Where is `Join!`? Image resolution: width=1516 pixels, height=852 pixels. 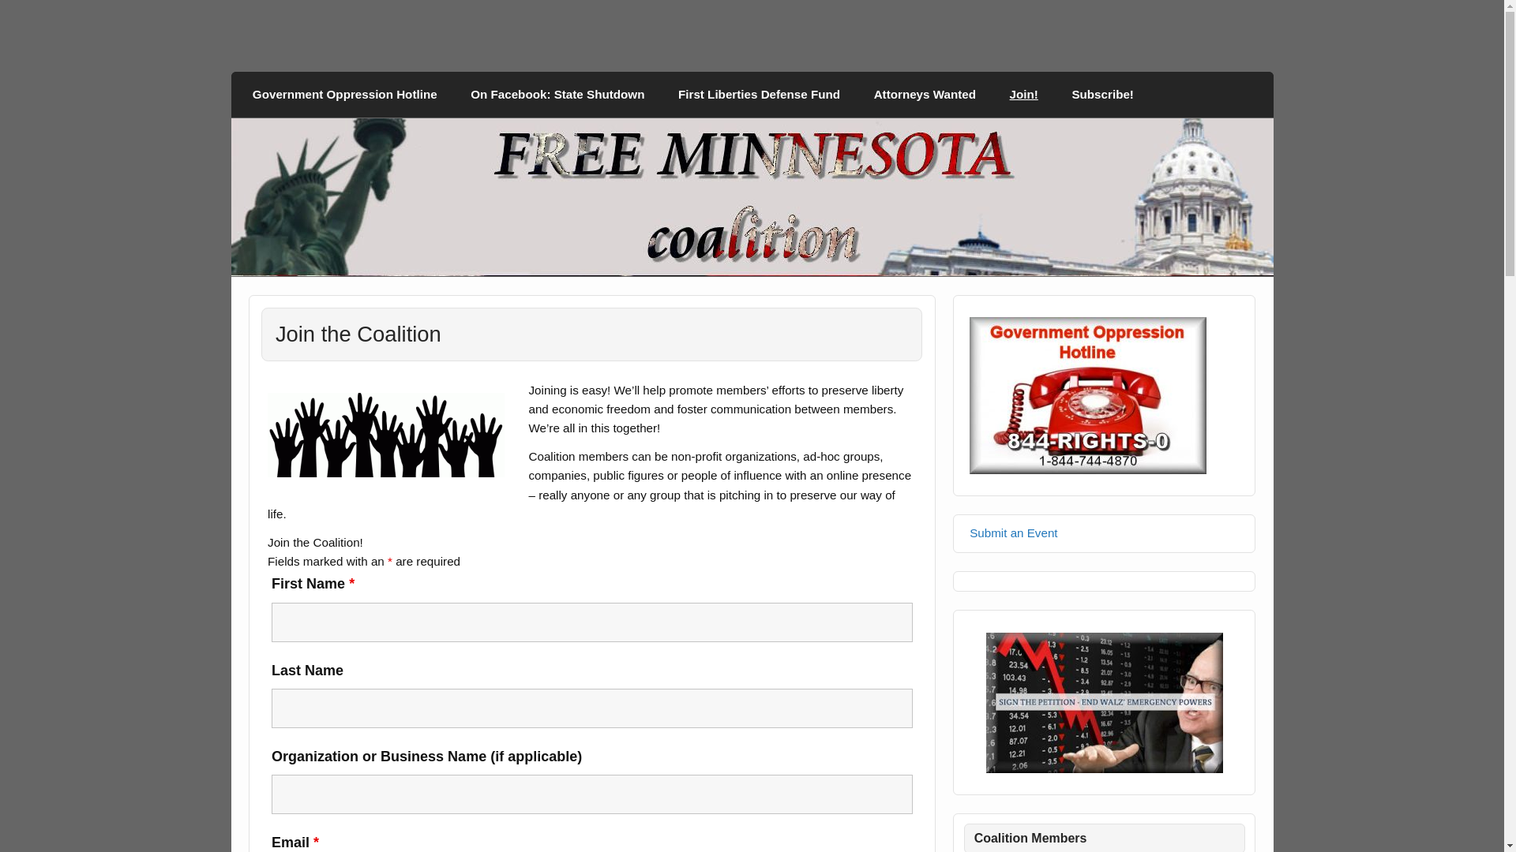 Join! is located at coordinates (1023, 95).